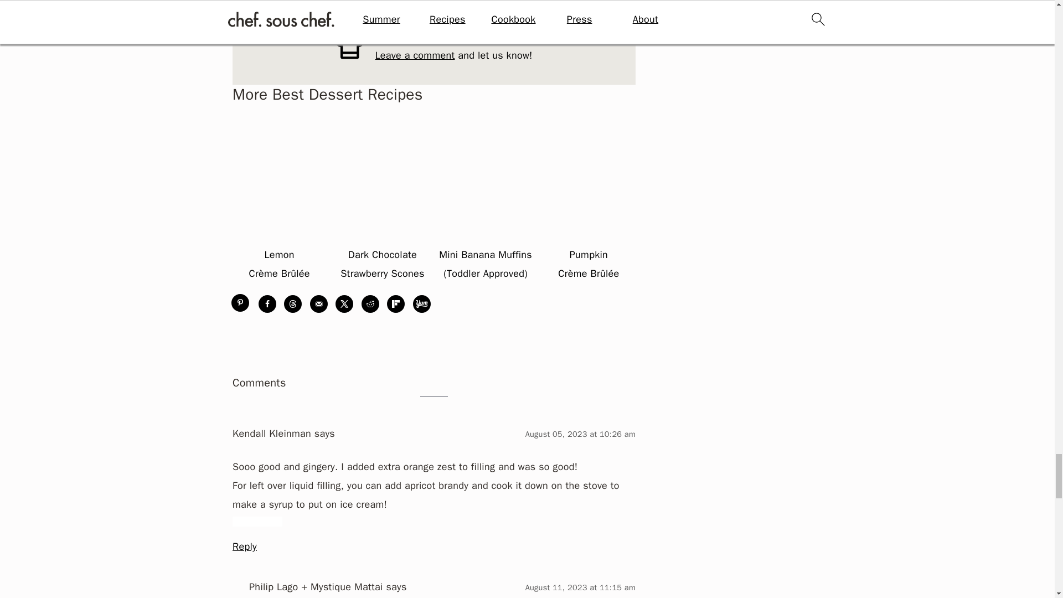 Image resolution: width=1063 pixels, height=598 pixels. What do you see at coordinates (241, 303) in the screenshot?
I see `Save to Pinterest` at bounding box center [241, 303].